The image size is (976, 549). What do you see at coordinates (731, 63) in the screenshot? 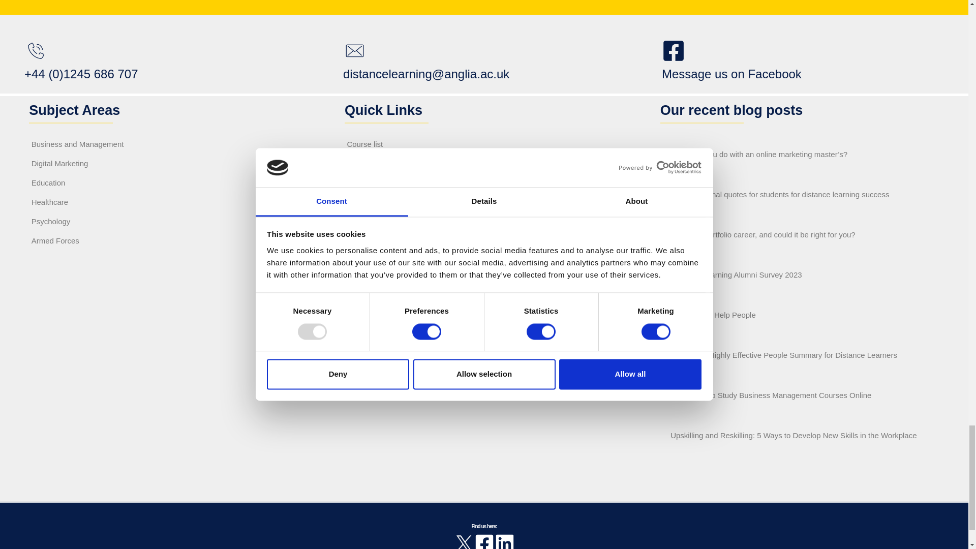
I see `Find us on Facebook - opens in a new window` at bounding box center [731, 63].